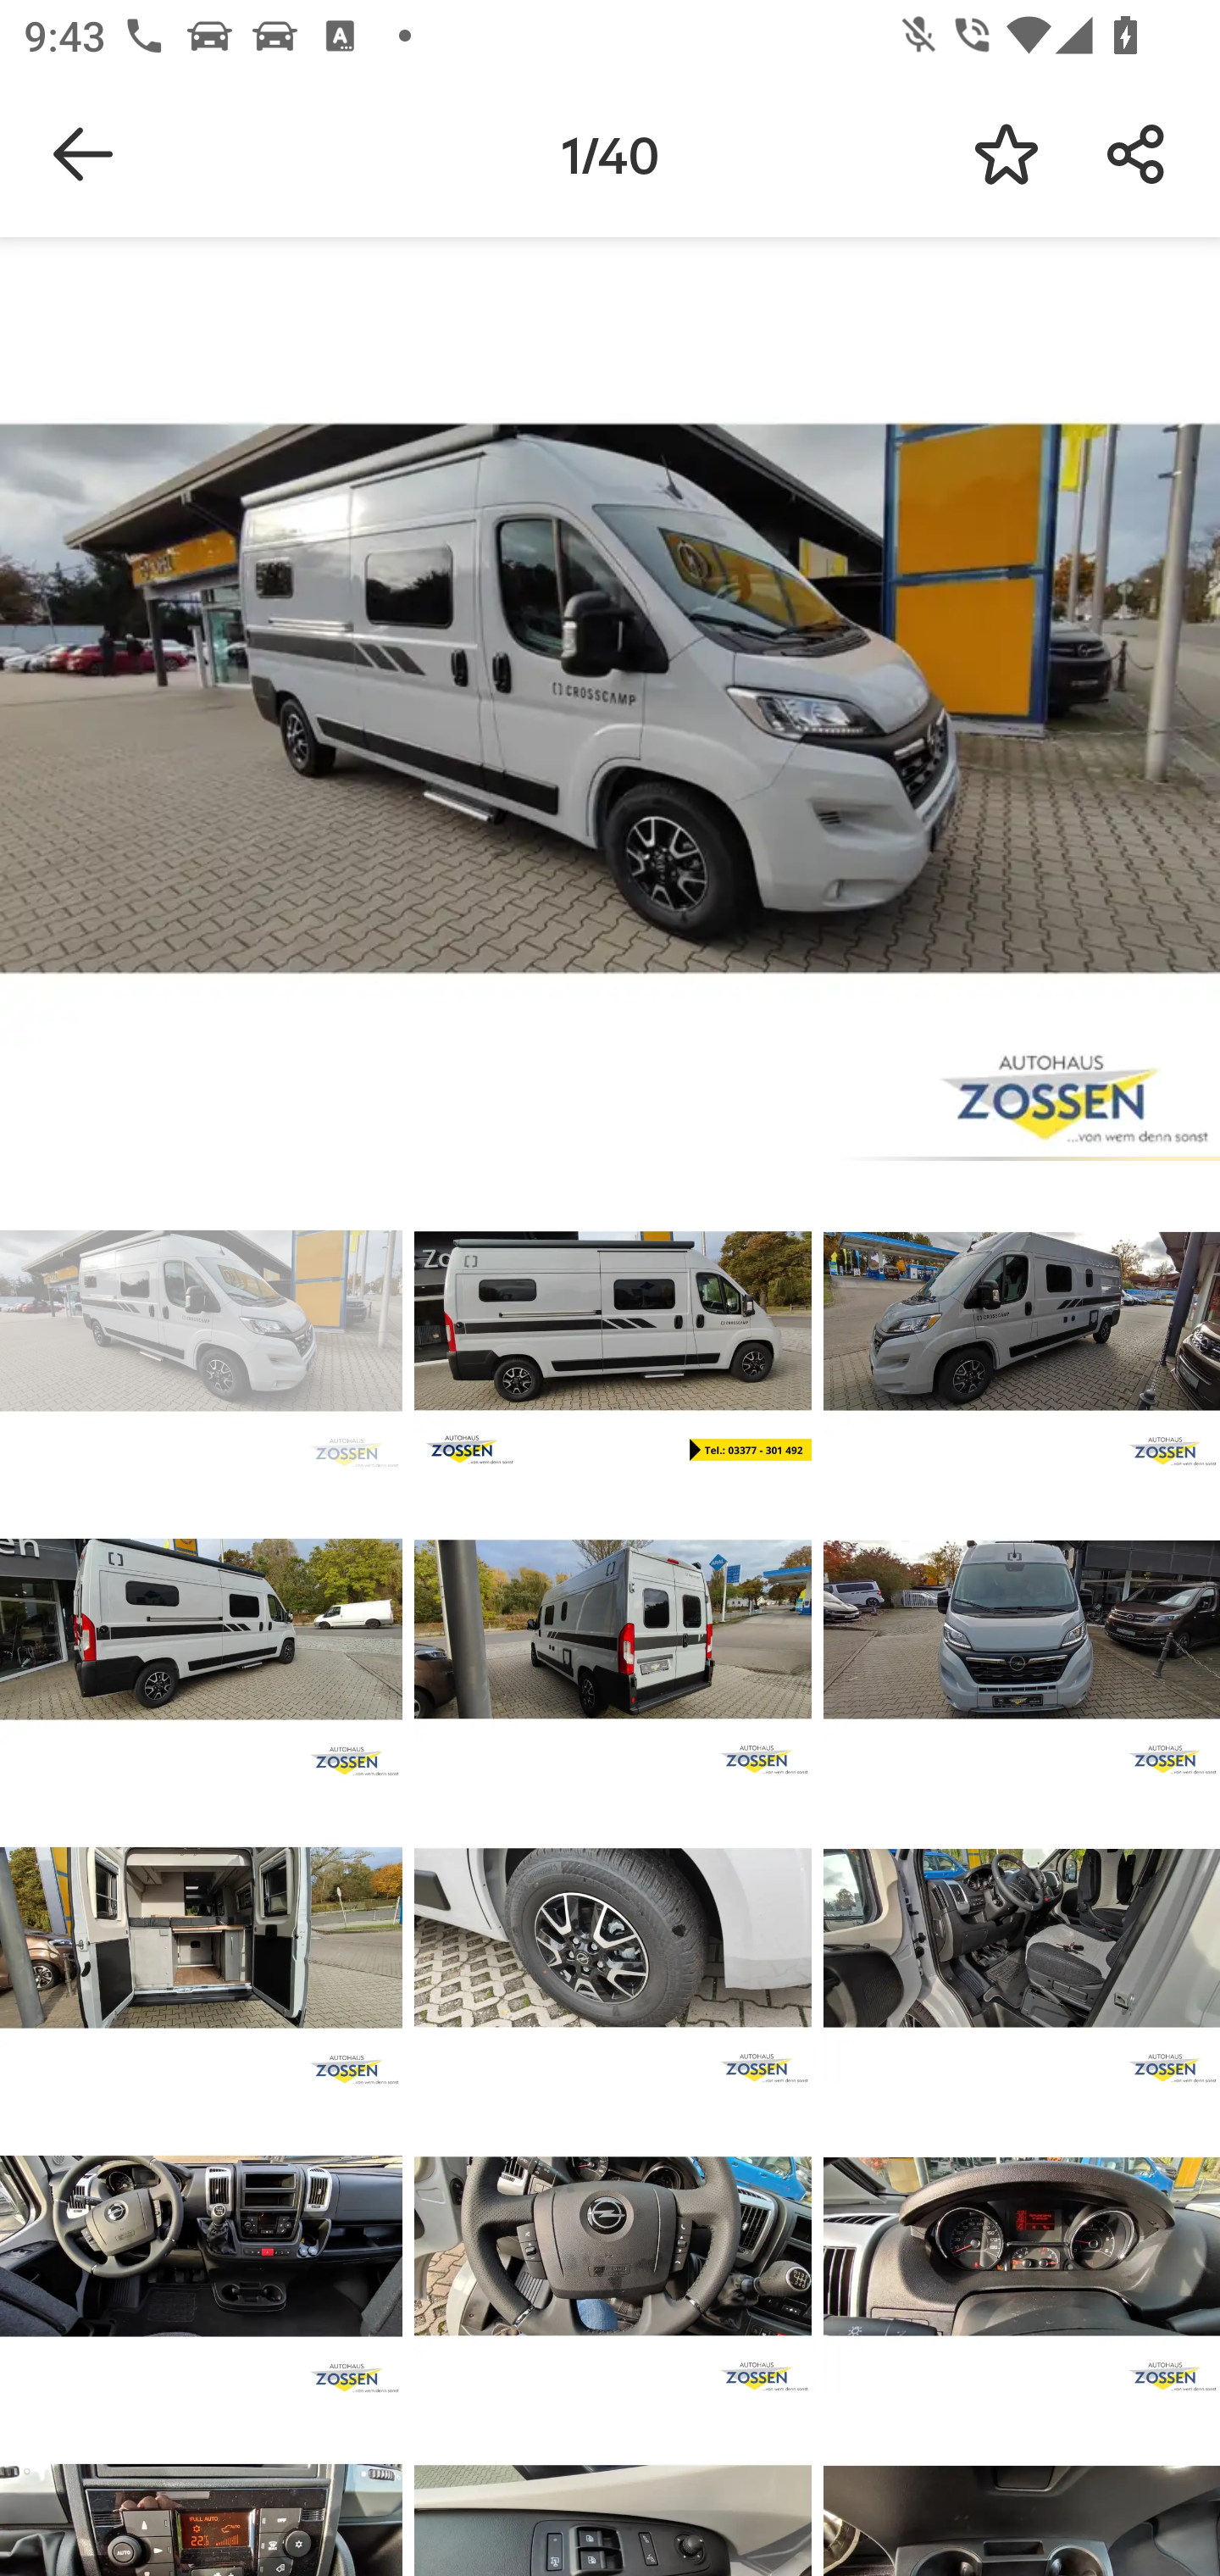 The width and height of the screenshot is (1220, 2576). I want to click on main image view, so click(610, 704).